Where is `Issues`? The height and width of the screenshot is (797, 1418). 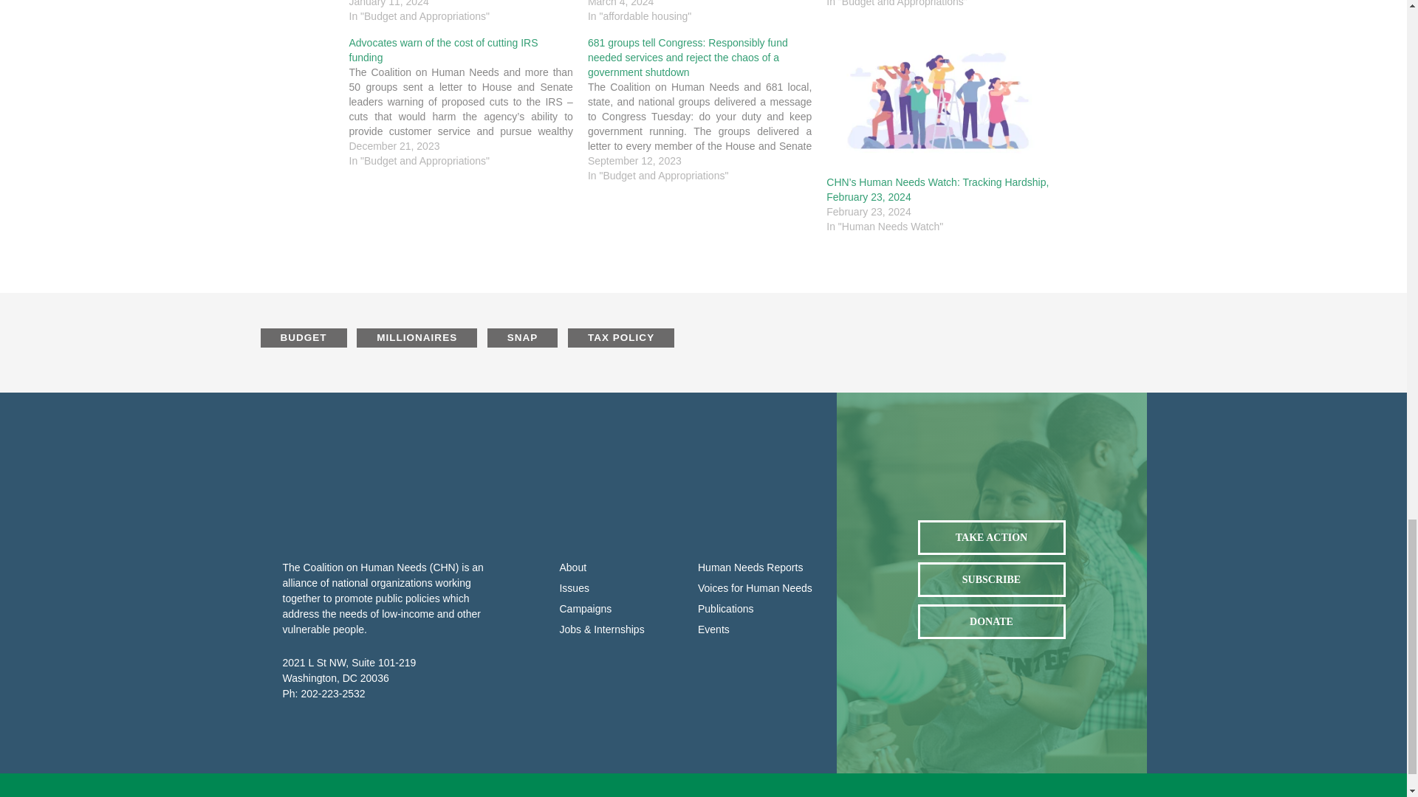
Issues is located at coordinates (617, 588).